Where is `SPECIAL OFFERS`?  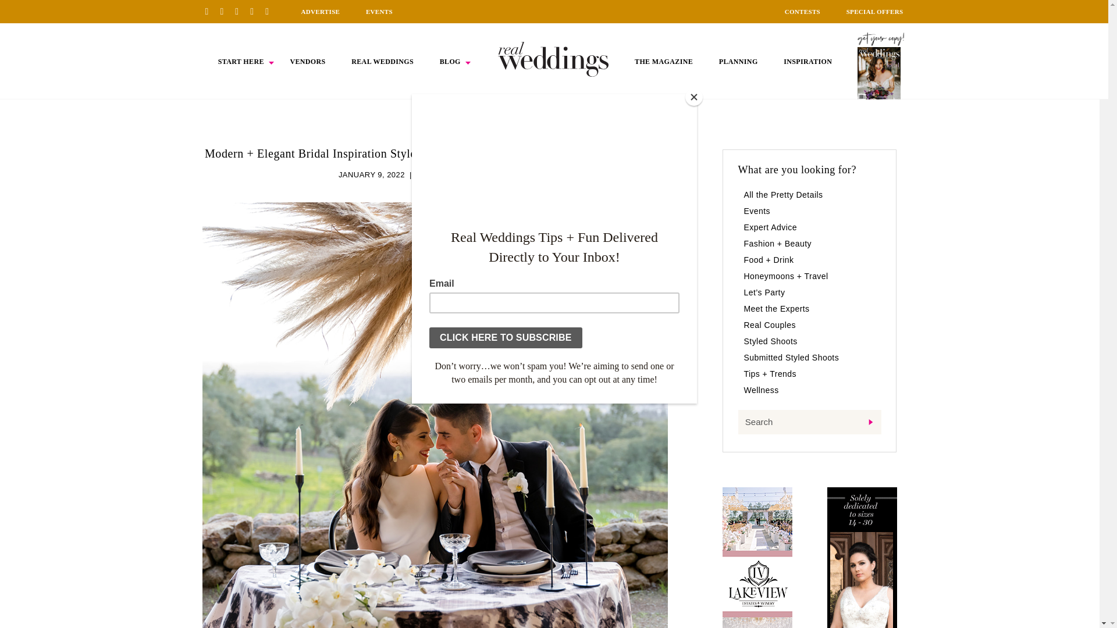
SPECIAL OFFERS is located at coordinates (875, 12).